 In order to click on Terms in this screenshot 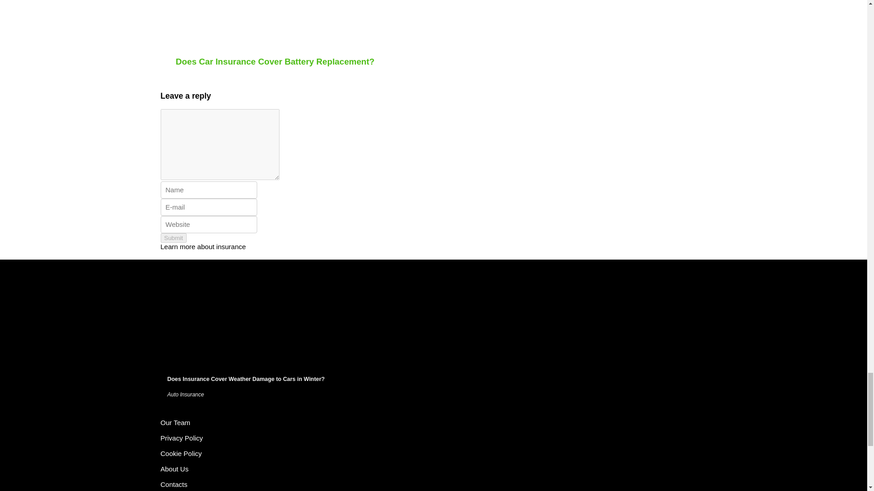, I will do `click(175, 423)`.